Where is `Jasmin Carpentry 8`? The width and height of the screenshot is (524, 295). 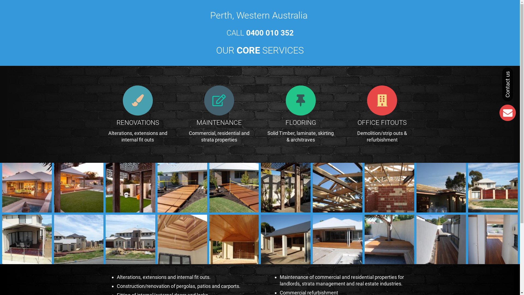
Jasmin Carpentry 8 is located at coordinates (234, 240).